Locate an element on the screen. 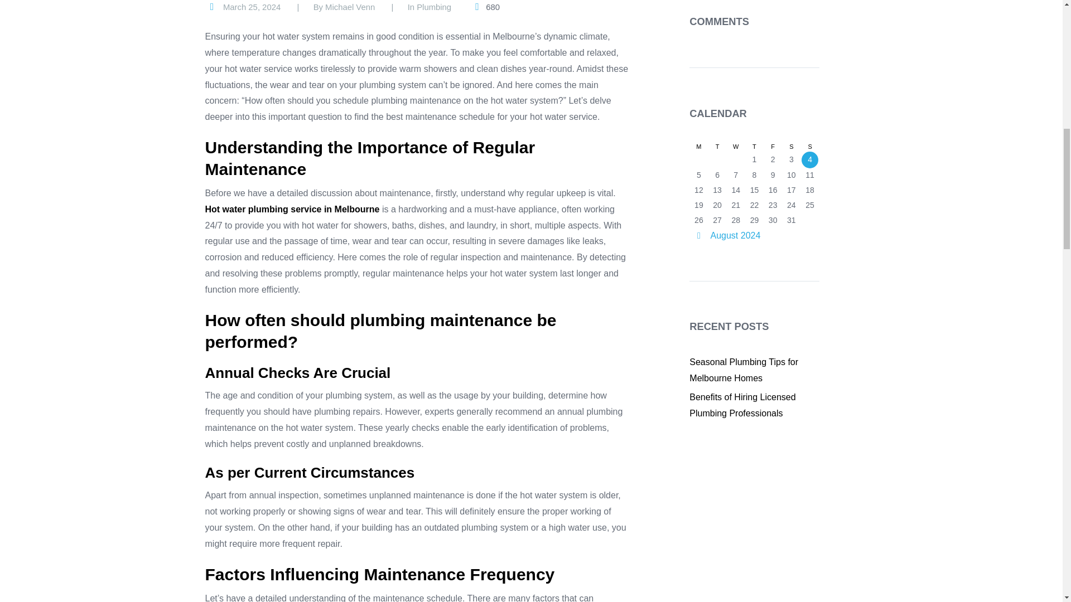  Thursday is located at coordinates (754, 147).